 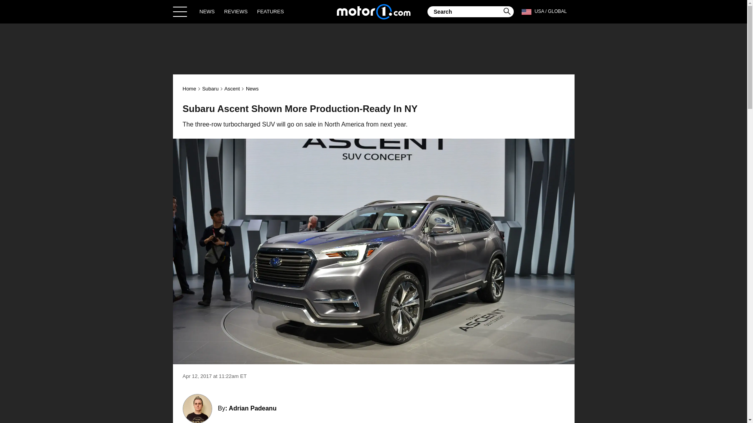 What do you see at coordinates (373, 11) in the screenshot?
I see `Home` at bounding box center [373, 11].